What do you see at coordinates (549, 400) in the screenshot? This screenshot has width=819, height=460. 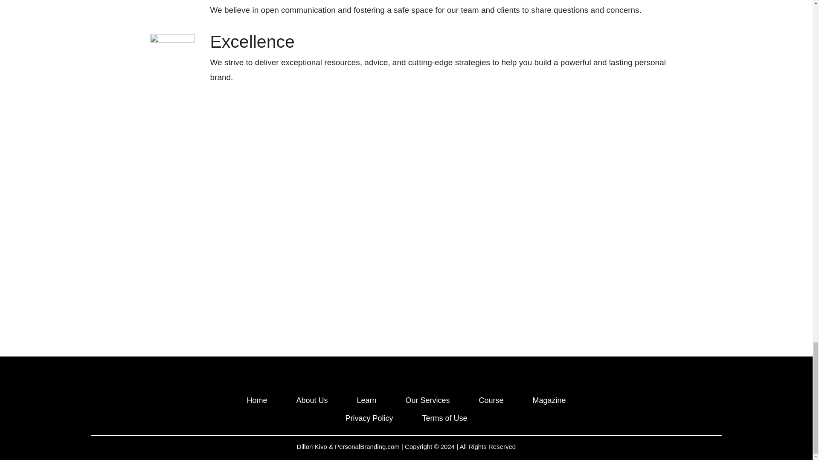 I see `Magazine` at bounding box center [549, 400].